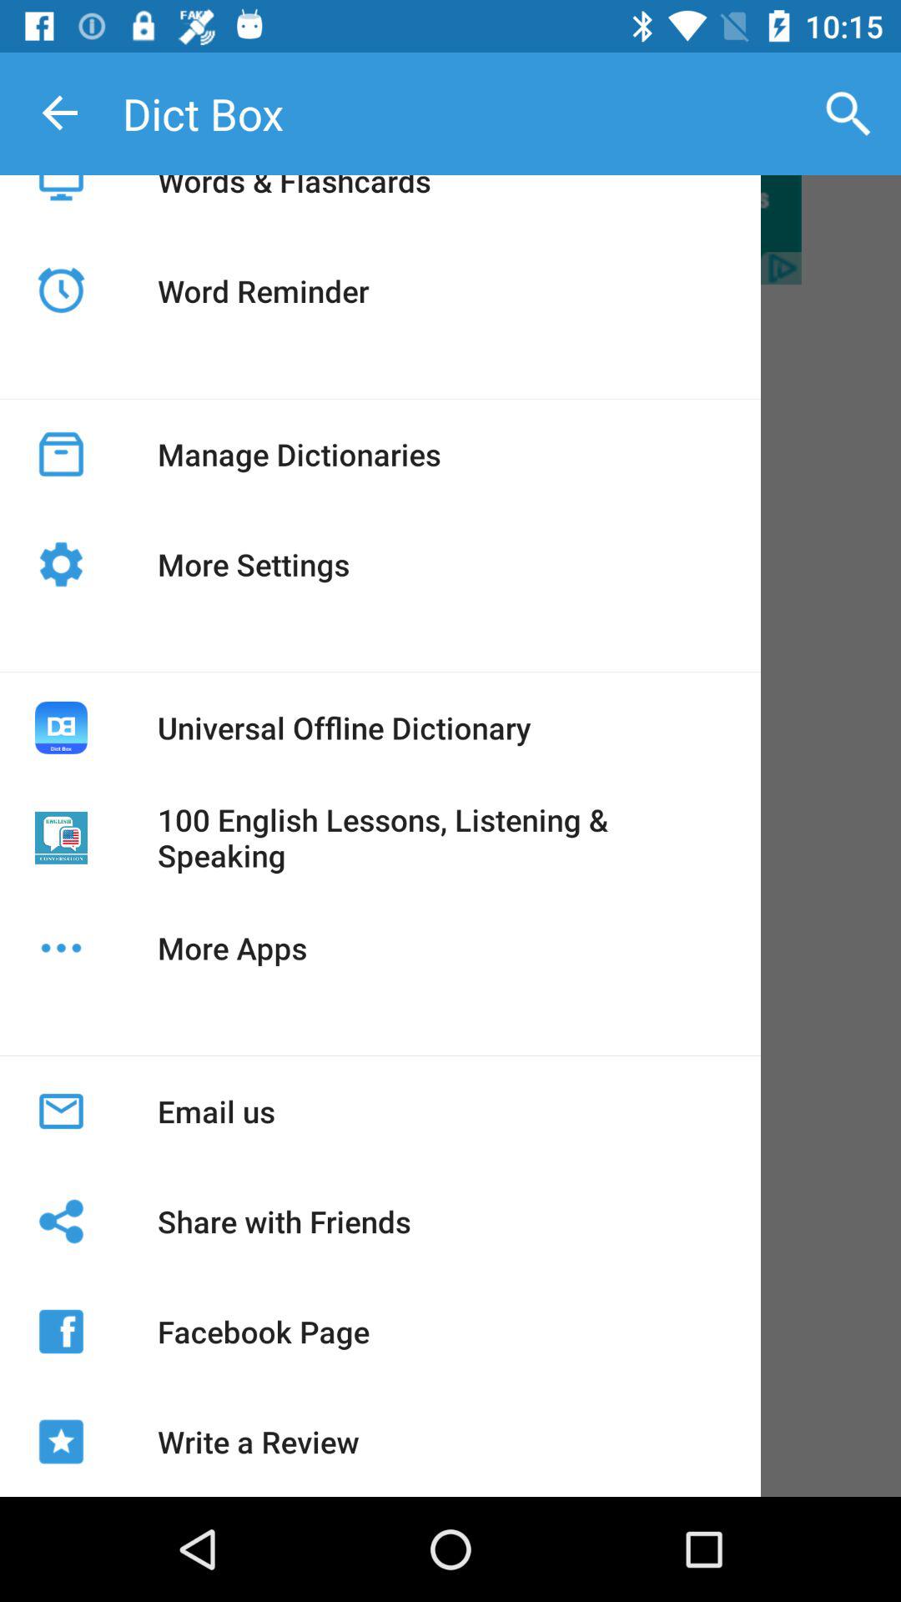 Image resolution: width=901 pixels, height=1602 pixels. Describe the element at coordinates (294, 200) in the screenshot. I see `tap the app above word reminder icon` at that location.